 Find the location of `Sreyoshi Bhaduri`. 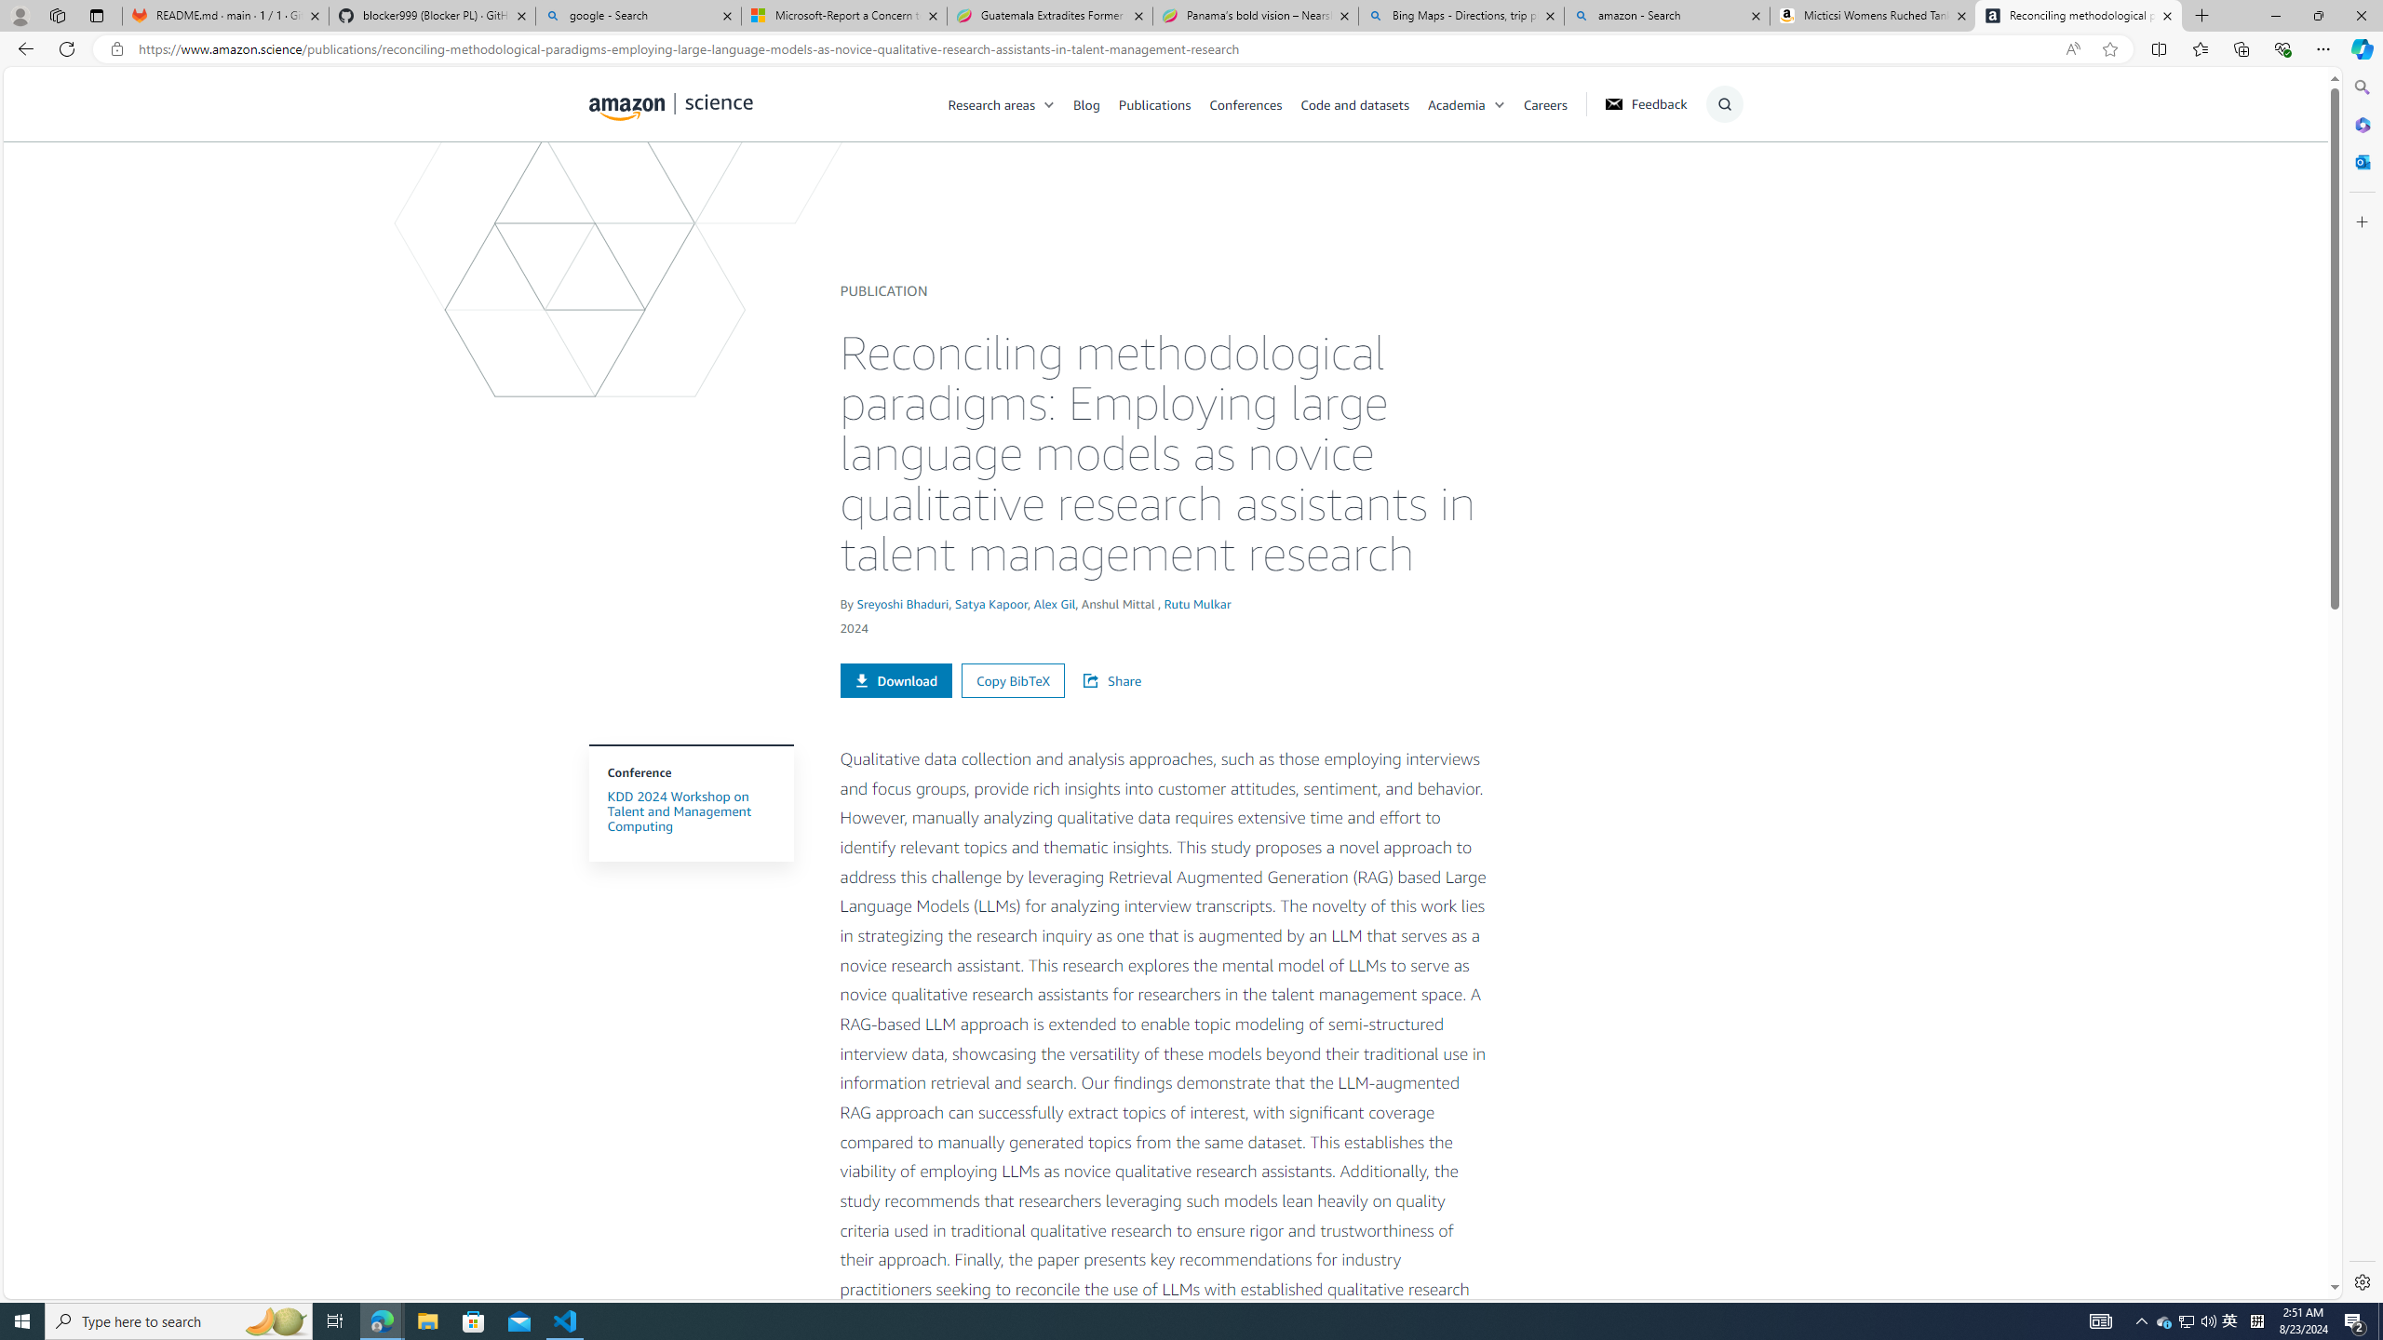

Sreyoshi Bhaduri is located at coordinates (901, 603).